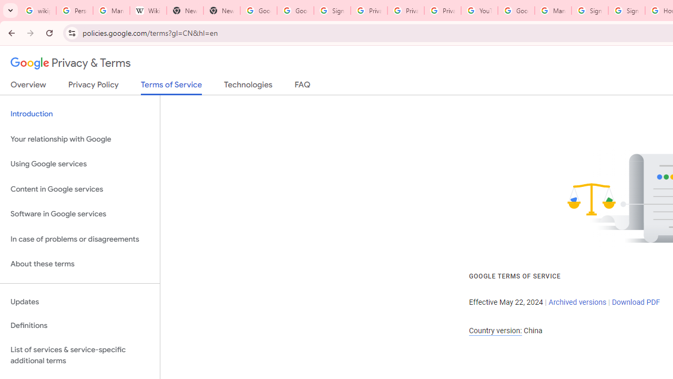 The width and height of the screenshot is (673, 379). Describe the element at coordinates (303, 87) in the screenshot. I see `FAQ` at that location.